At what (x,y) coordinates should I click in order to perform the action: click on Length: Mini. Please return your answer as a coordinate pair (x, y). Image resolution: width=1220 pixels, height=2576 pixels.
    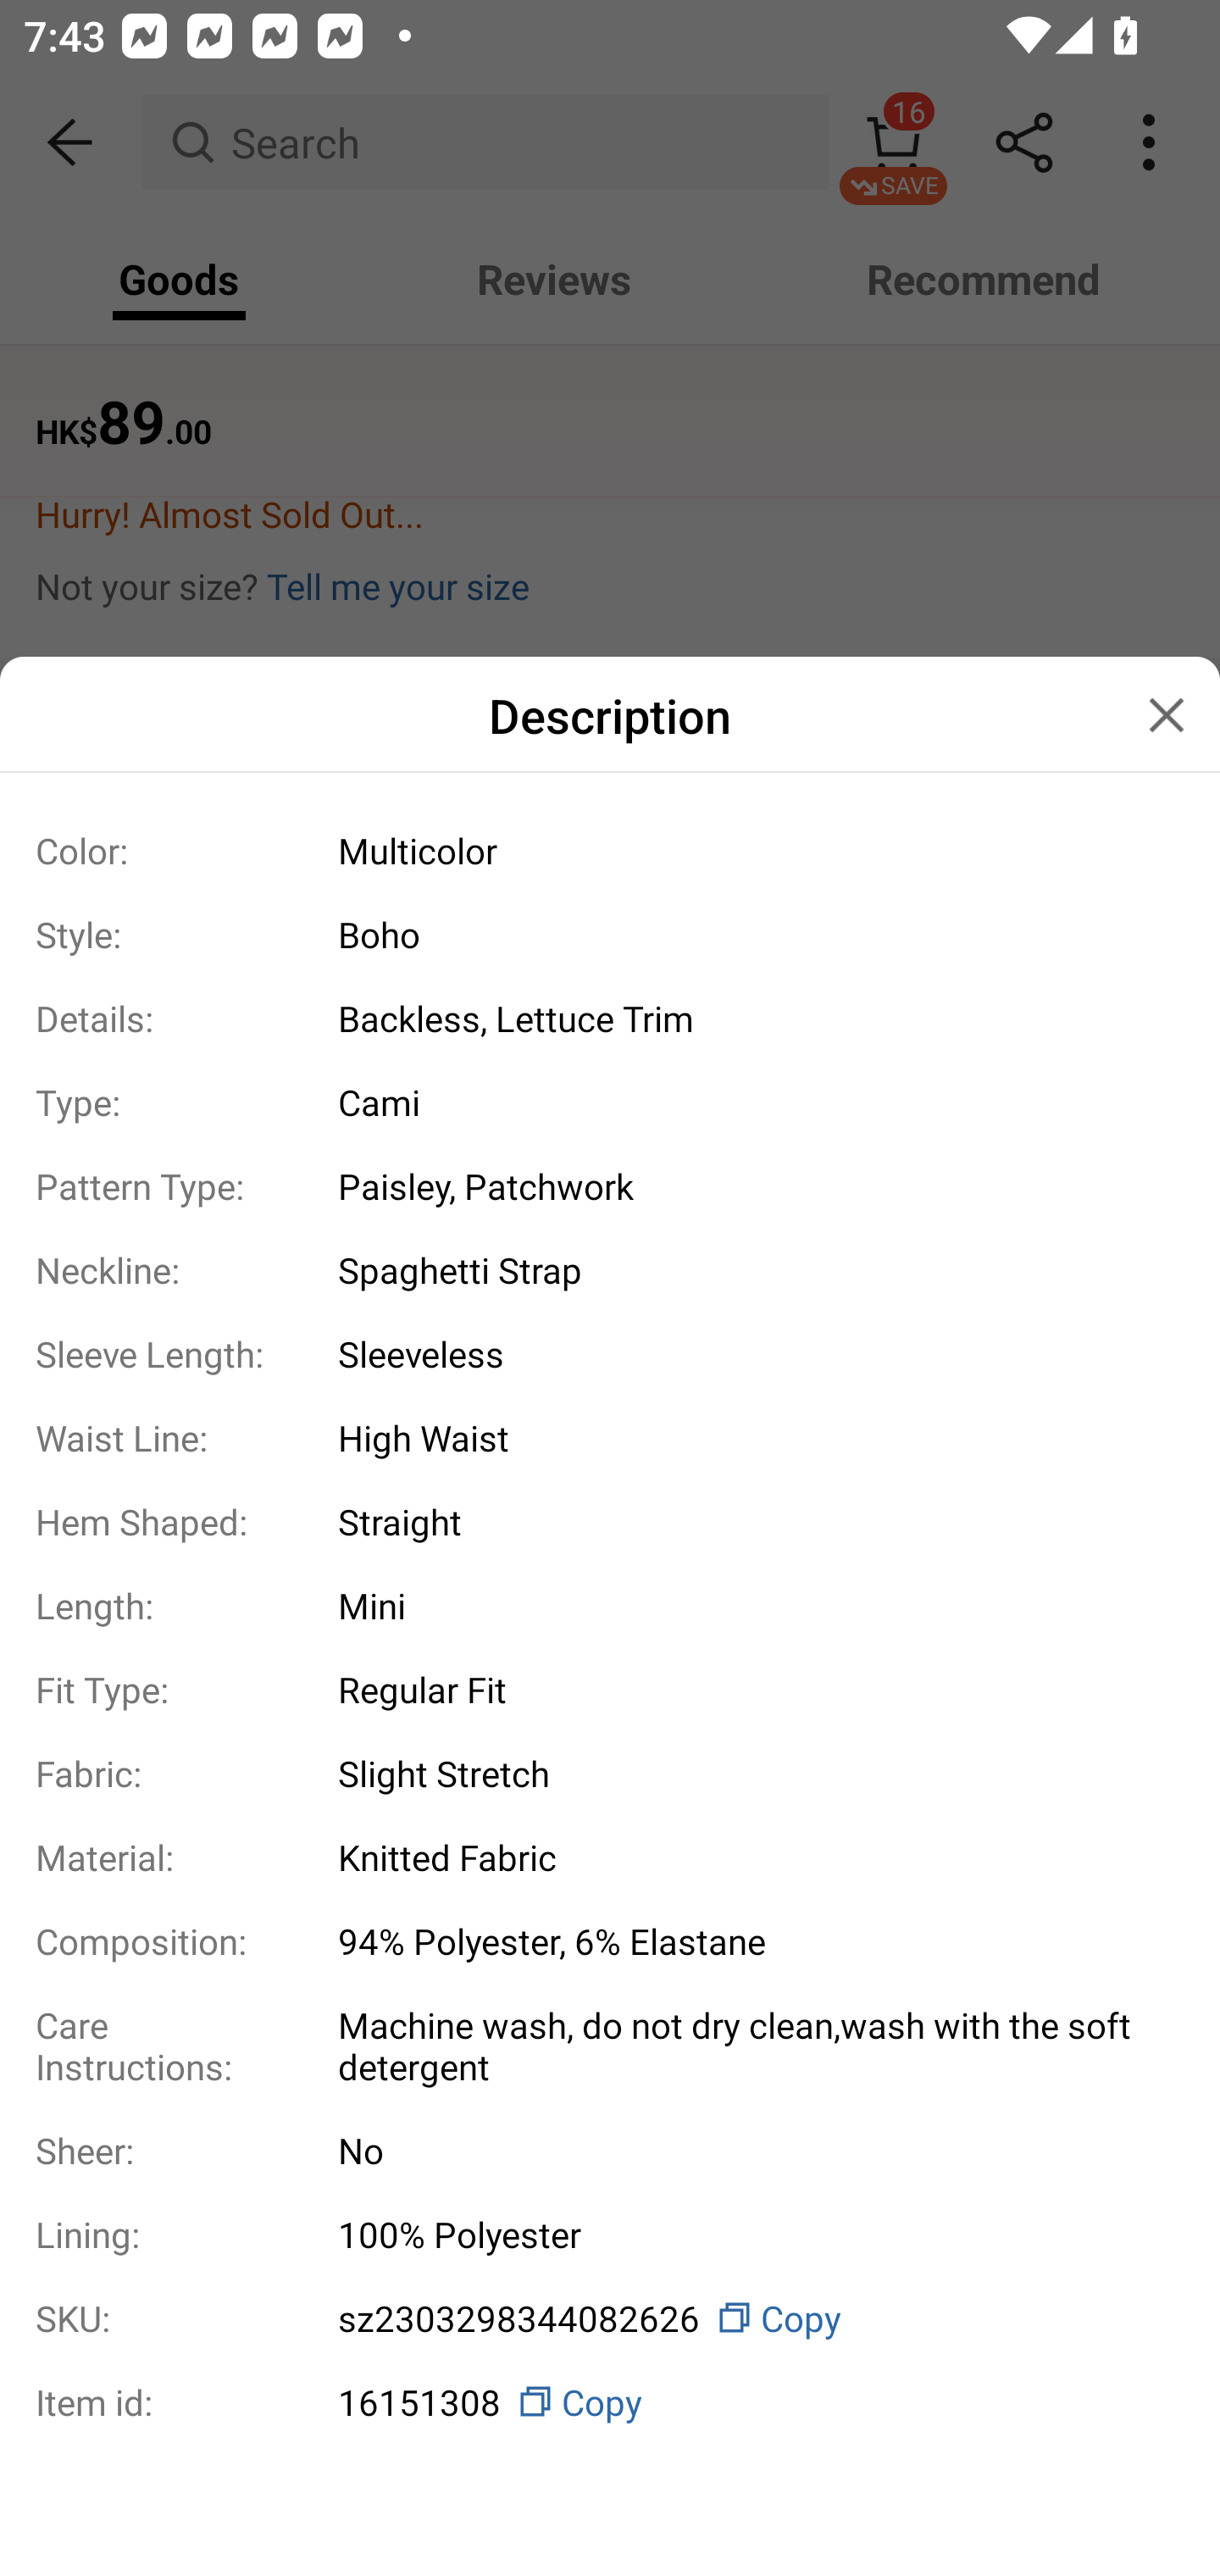
    Looking at the image, I should click on (610, 1605).